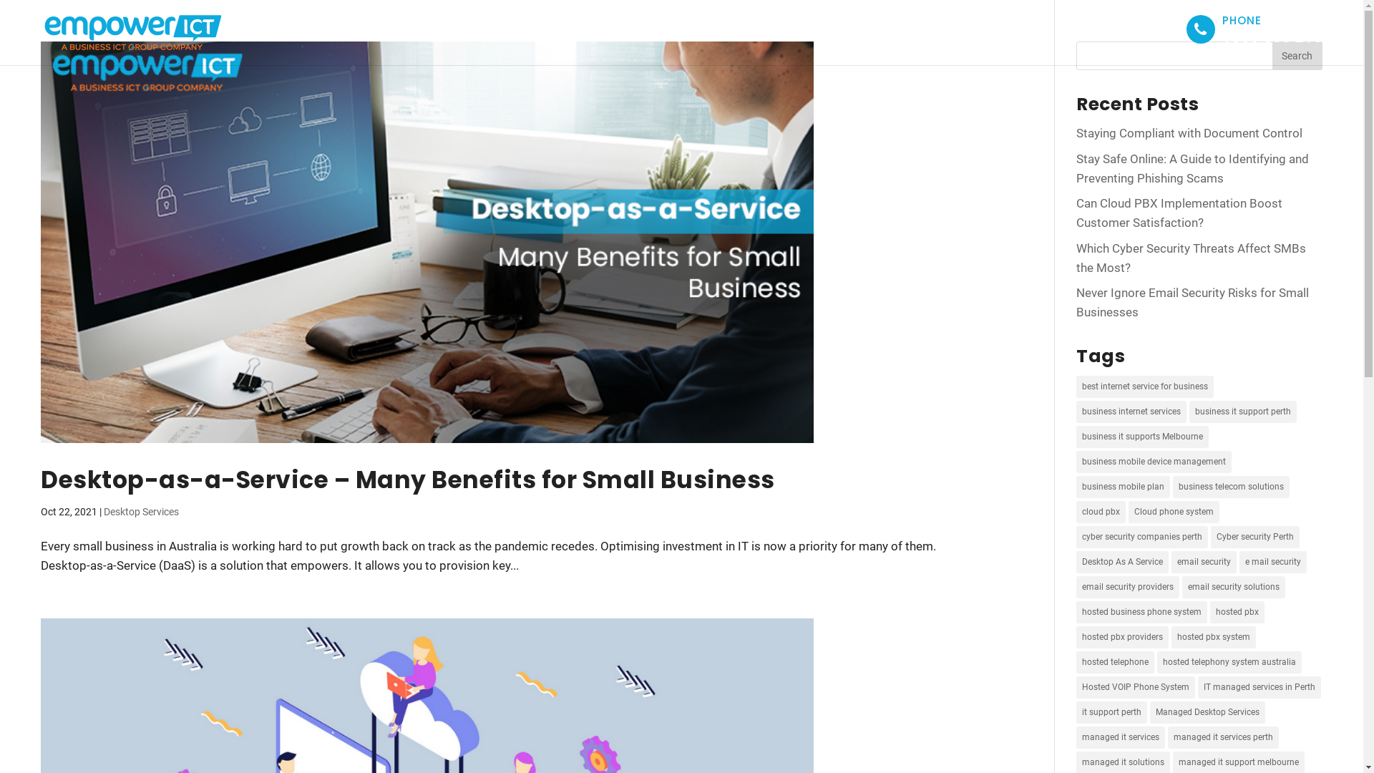 Image resolution: width=1374 pixels, height=773 pixels. What do you see at coordinates (1237, 613) in the screenshot?
I see `hosted pbx` at bounding box center [1237, 613].